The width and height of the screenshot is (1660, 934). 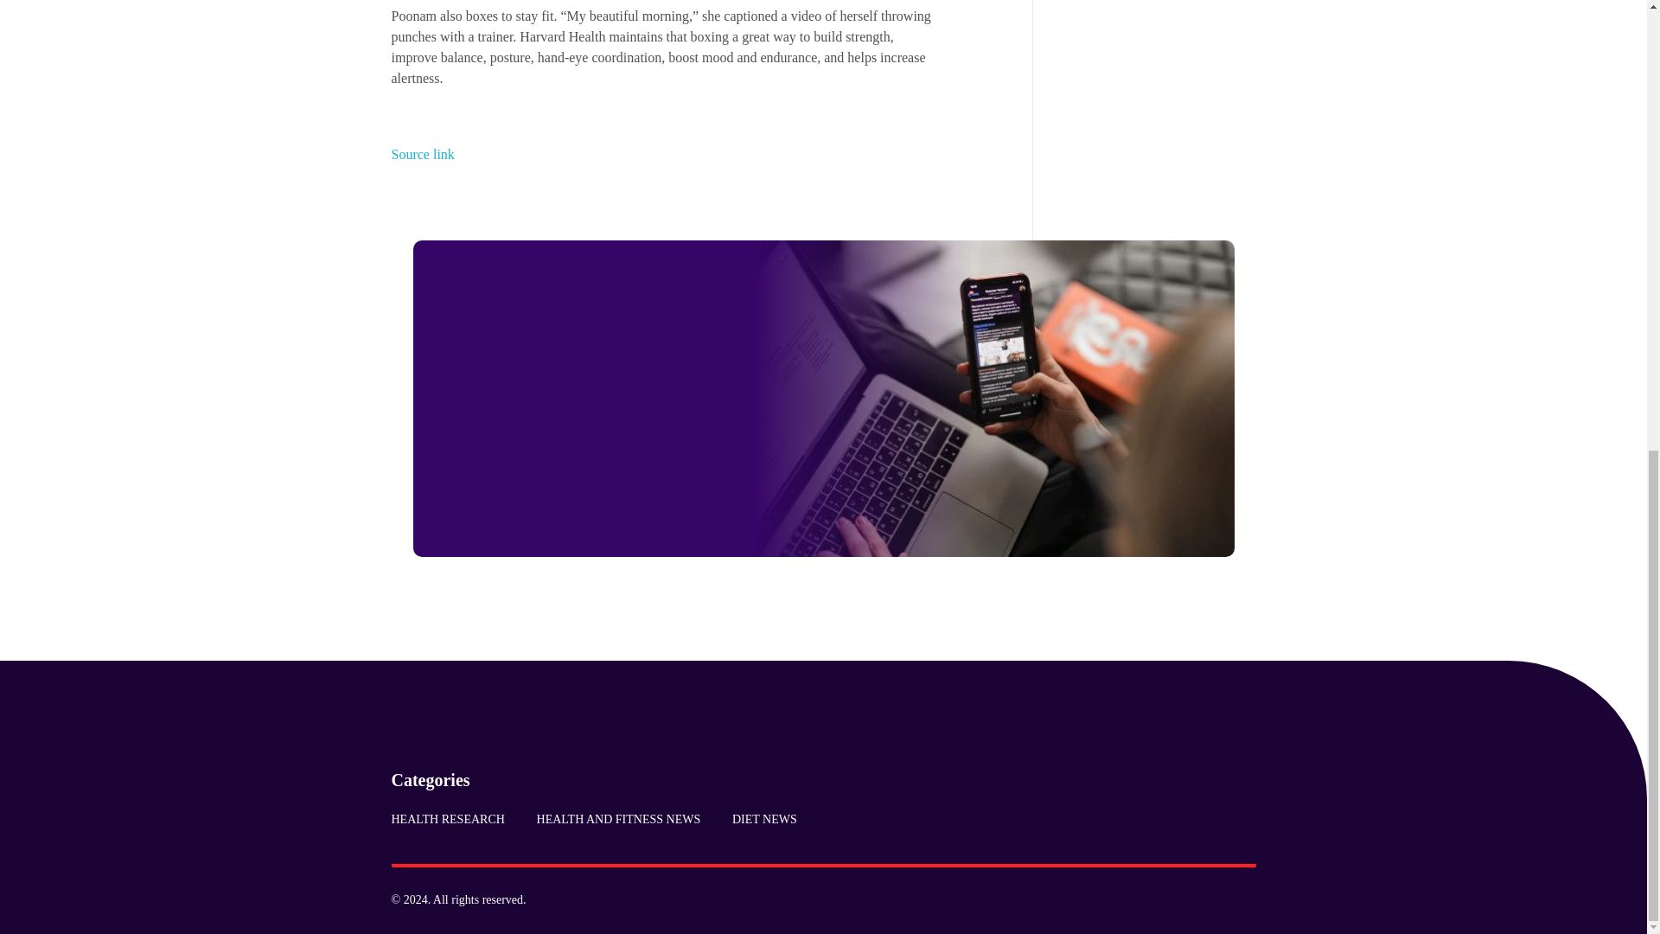 What do you see at coordinates (455, 819) in the screenshot?
I see `HEALTH RESEARCH` at bounding box center [455, 819].